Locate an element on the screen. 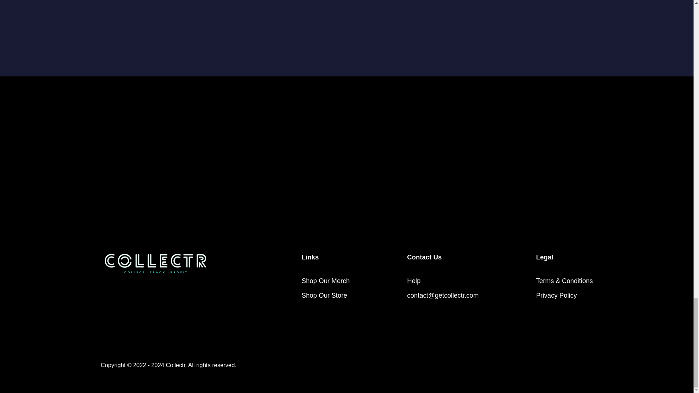 The height and width of the screenshot is (393, 699). Shop Our Merch is located at coordinates (325, 281).